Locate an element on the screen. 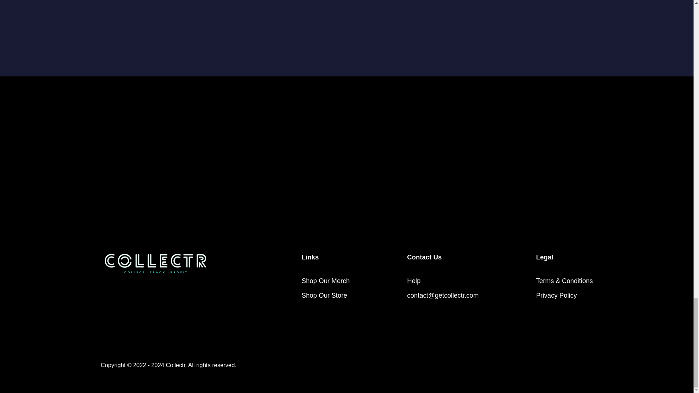 The height and width of the screenshot is (393, 699). Shop Our Merch is located at coordinates (325, 281).